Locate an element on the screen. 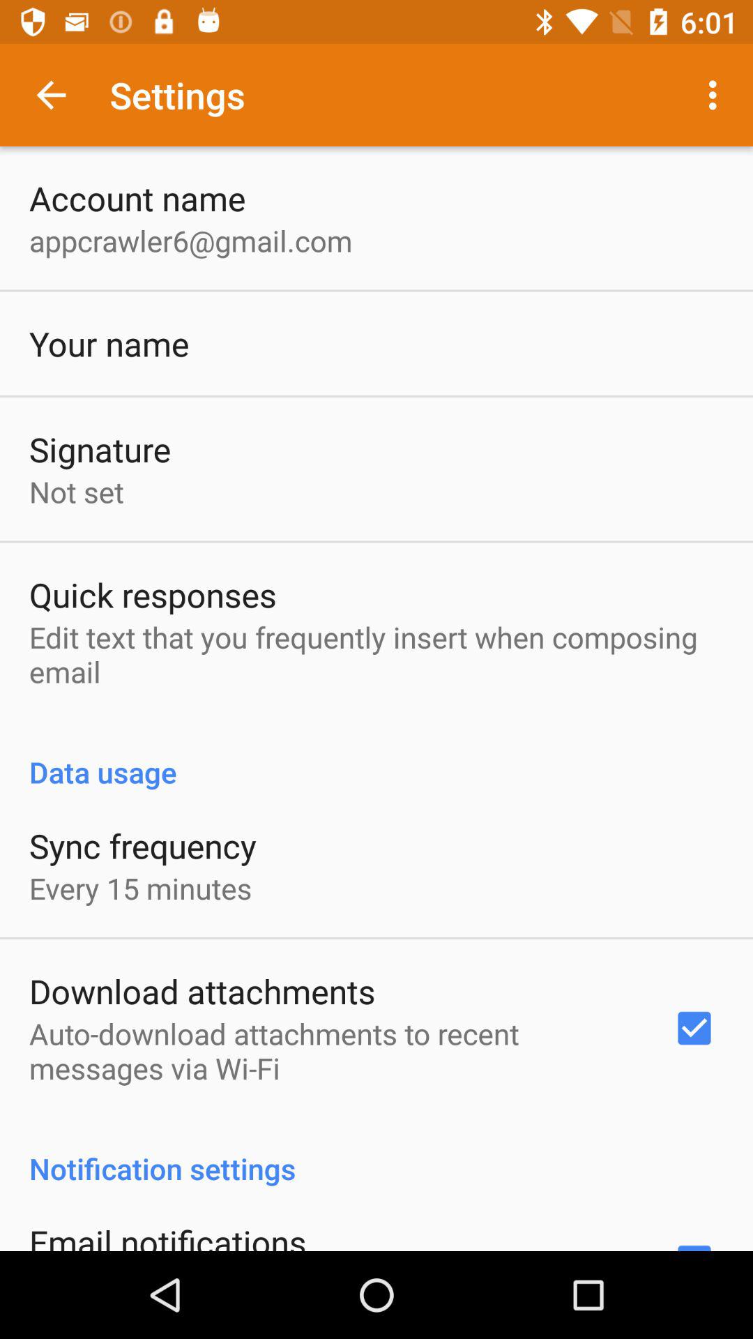 The width and height of the screenshot is (753, 1339). launch the app above not set app is located at coordinates (100, 449).